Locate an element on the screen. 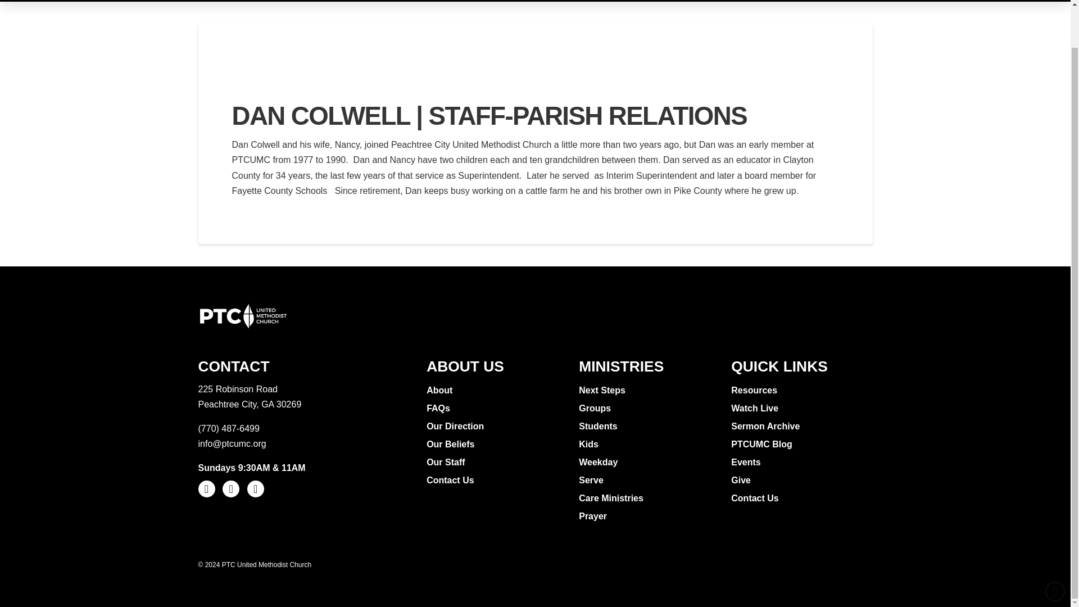 Image resolution: width=1079 pixels, height=607 pixels. Our Beliefs is located at coordinates (451, 444).